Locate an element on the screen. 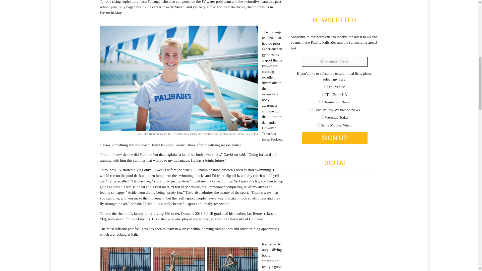  Sign up is located at coordinates (334, 138).